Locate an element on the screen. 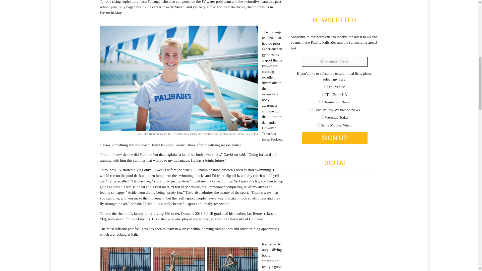  Sign up is located at coordinates (334, 138).